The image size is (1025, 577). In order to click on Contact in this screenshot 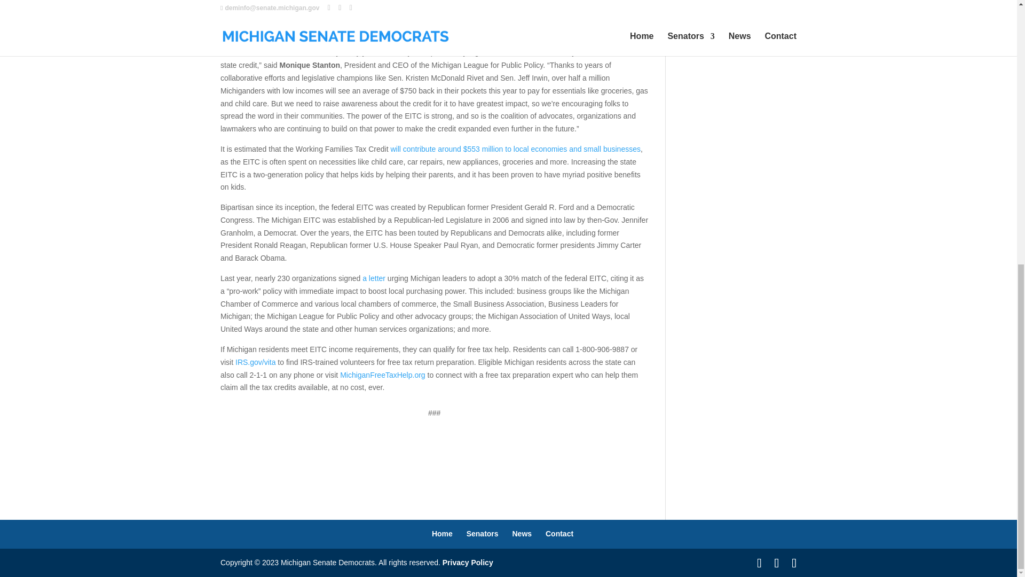, I will do `click(559, 533)`.